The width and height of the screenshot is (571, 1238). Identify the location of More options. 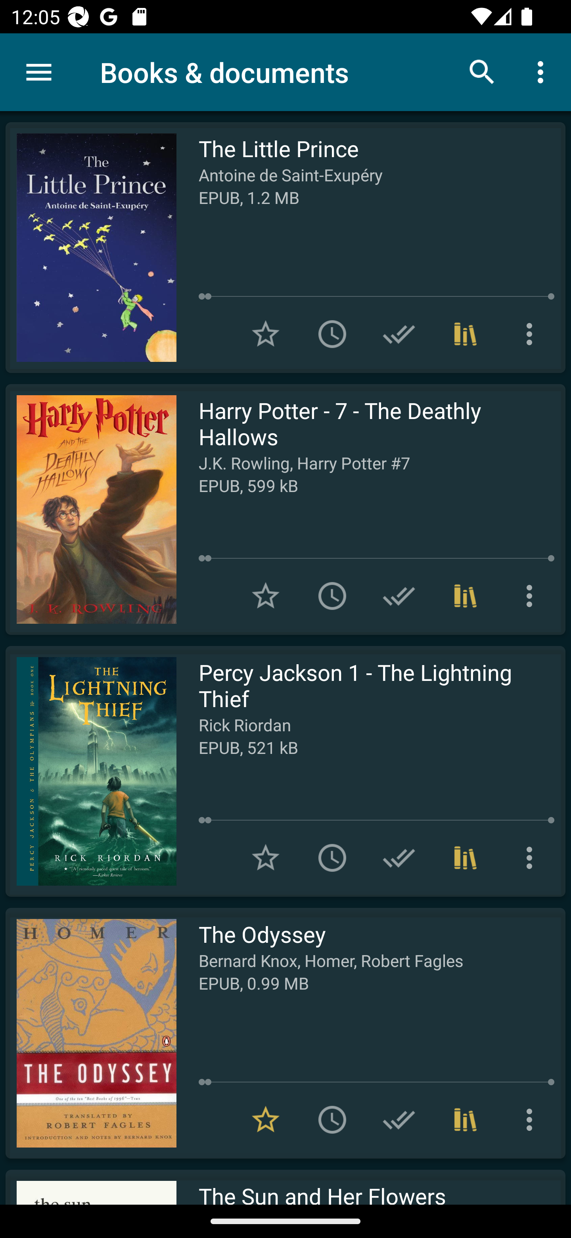
(532, 334).